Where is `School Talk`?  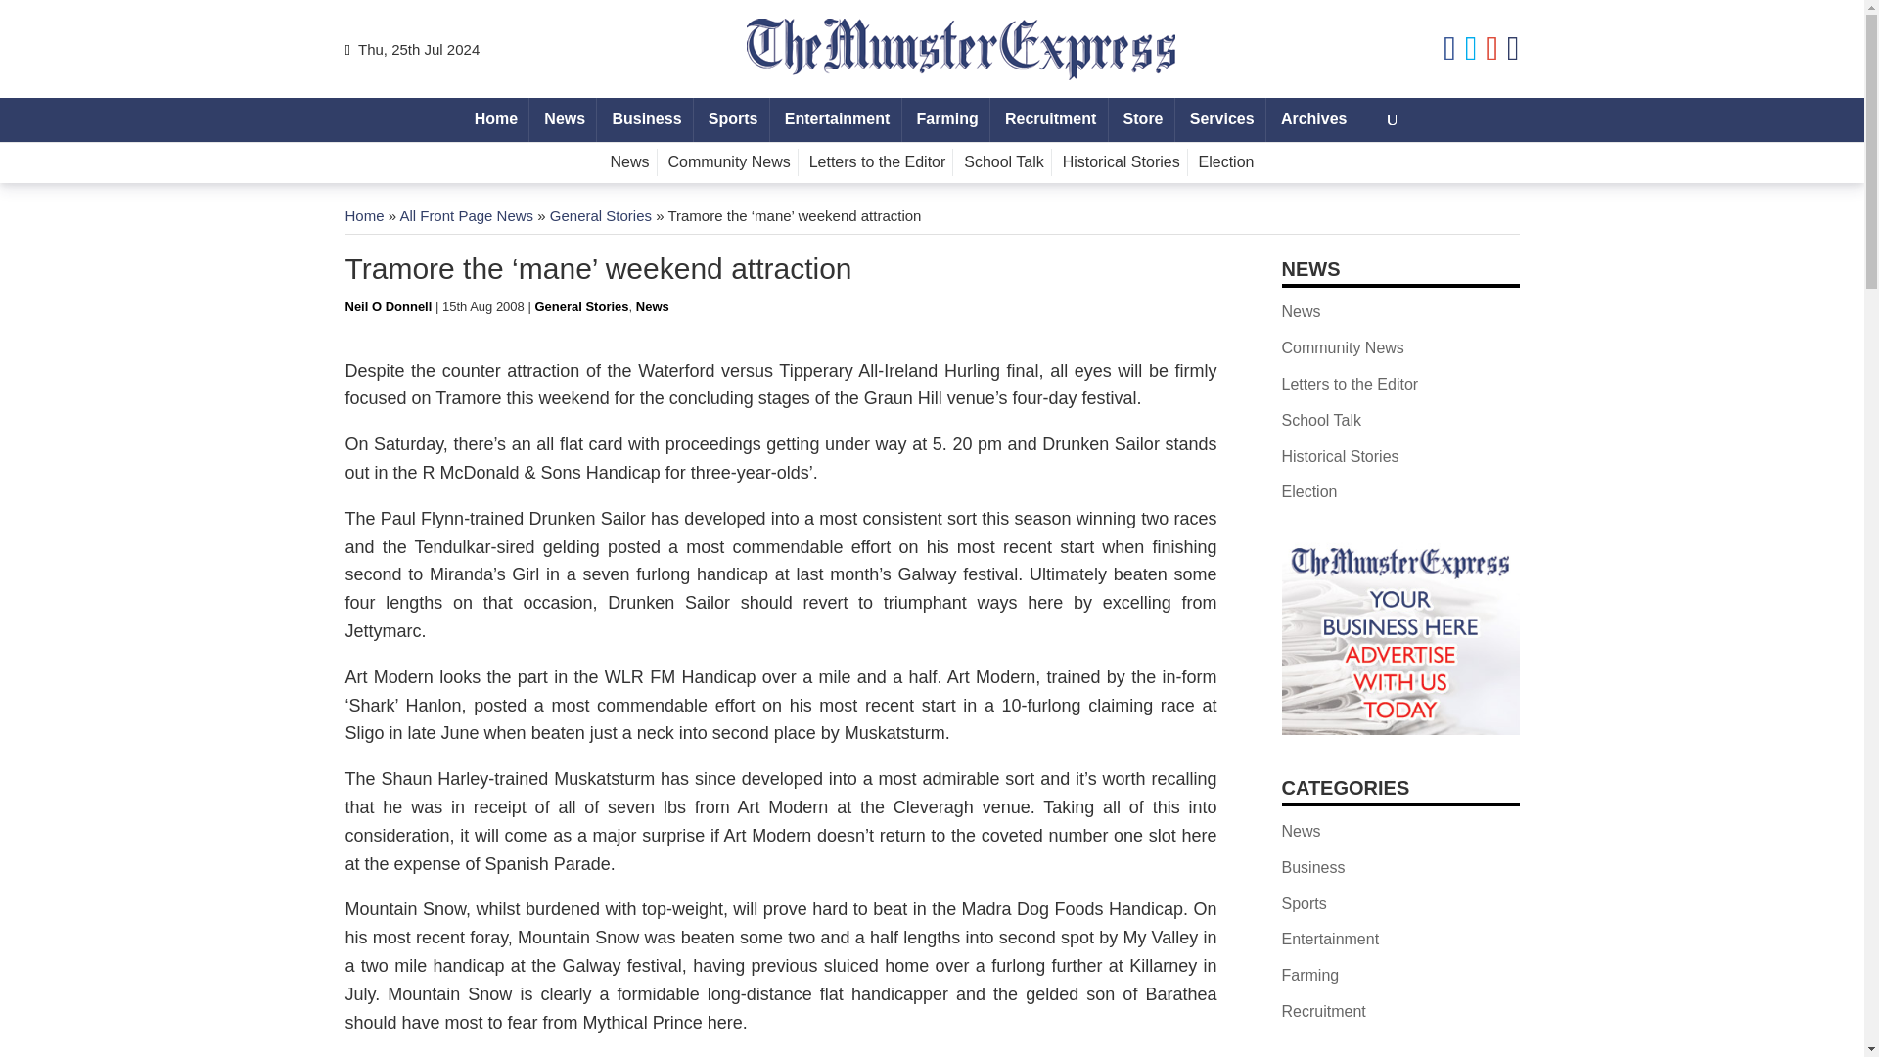
School Talk is located at coordinates (1004, 162).